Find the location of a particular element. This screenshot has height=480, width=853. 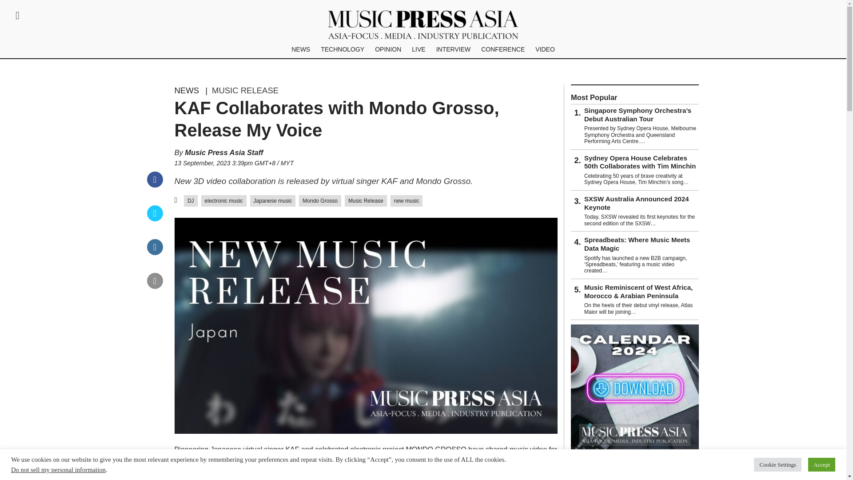

NEWS is located at coordinates (186, 91).